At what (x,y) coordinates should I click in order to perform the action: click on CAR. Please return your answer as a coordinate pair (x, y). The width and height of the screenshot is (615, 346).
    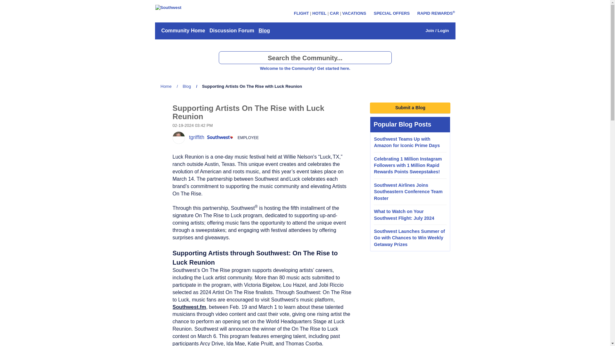
    Looking at the image, I should click on (334, 13).